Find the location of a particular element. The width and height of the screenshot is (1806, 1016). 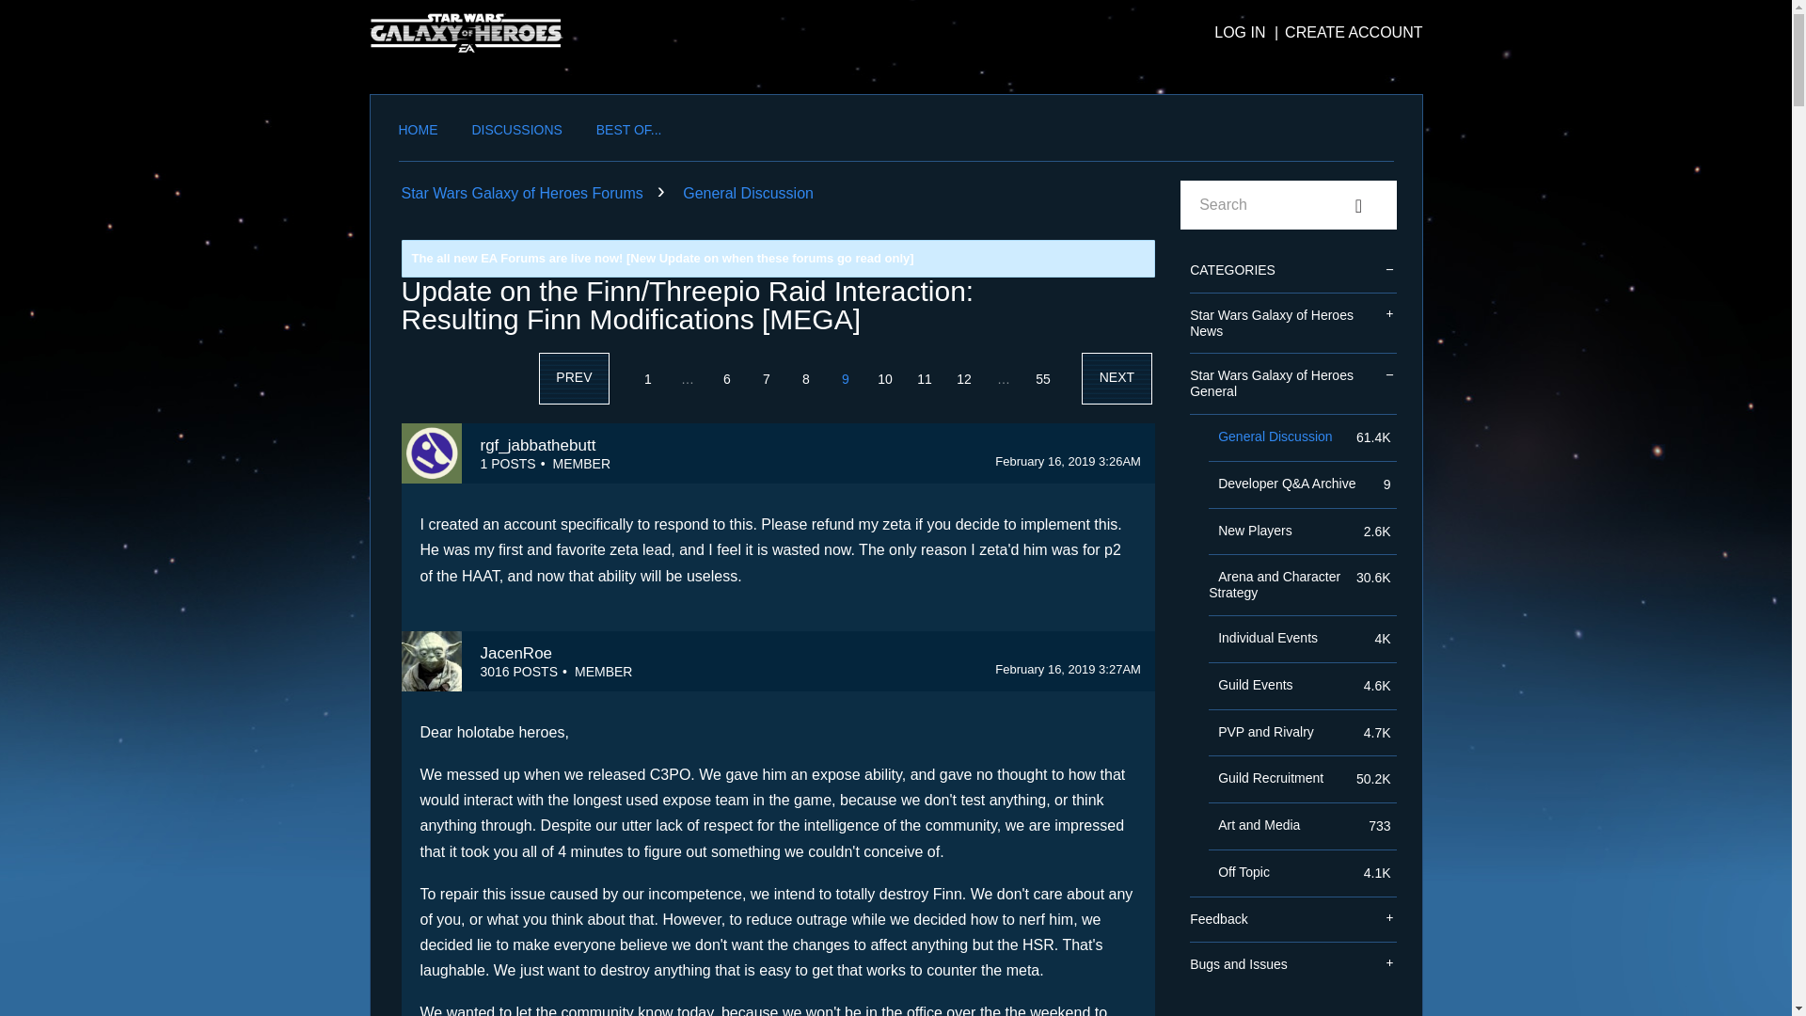

February 16, 2019 3:27AM is located at coordinates (1068, 670).